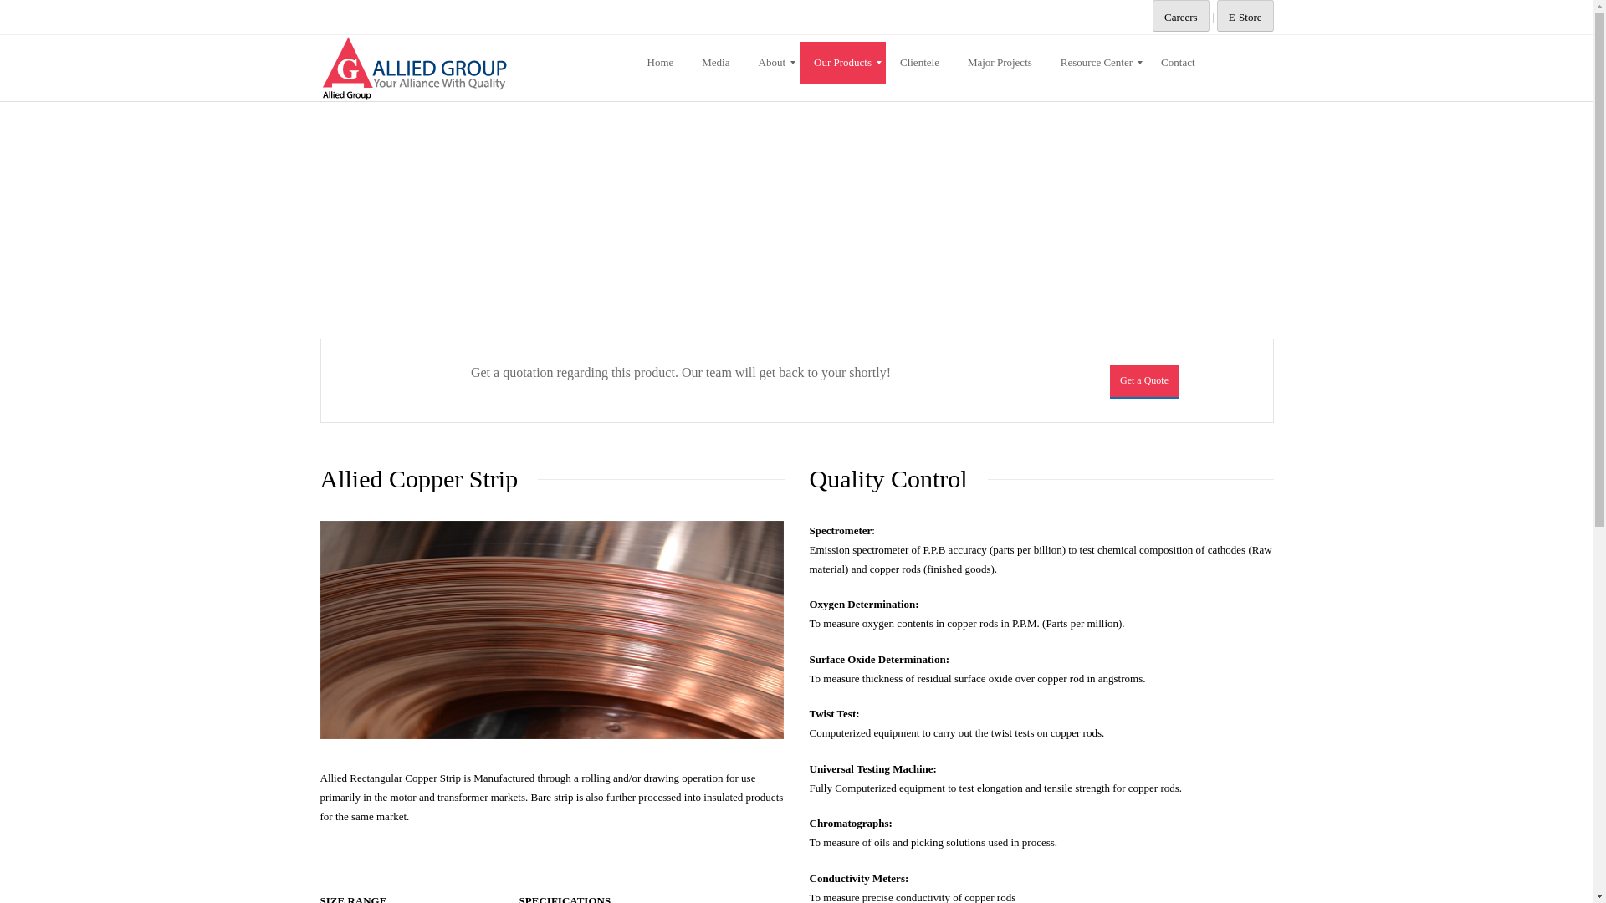 The height and width of the screenshot is (903, 1606). What do you see at coordinates (1181, 17) in the screenshot?
I see `Careers` at bounding box center [1181, 17].